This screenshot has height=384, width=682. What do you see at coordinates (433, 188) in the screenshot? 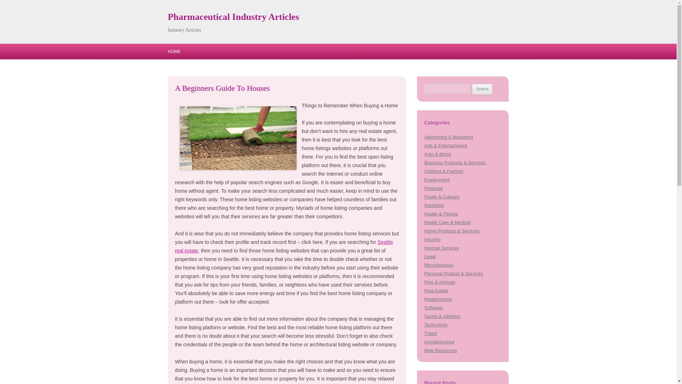
I see `Financial` at bounding box center [433, 188].